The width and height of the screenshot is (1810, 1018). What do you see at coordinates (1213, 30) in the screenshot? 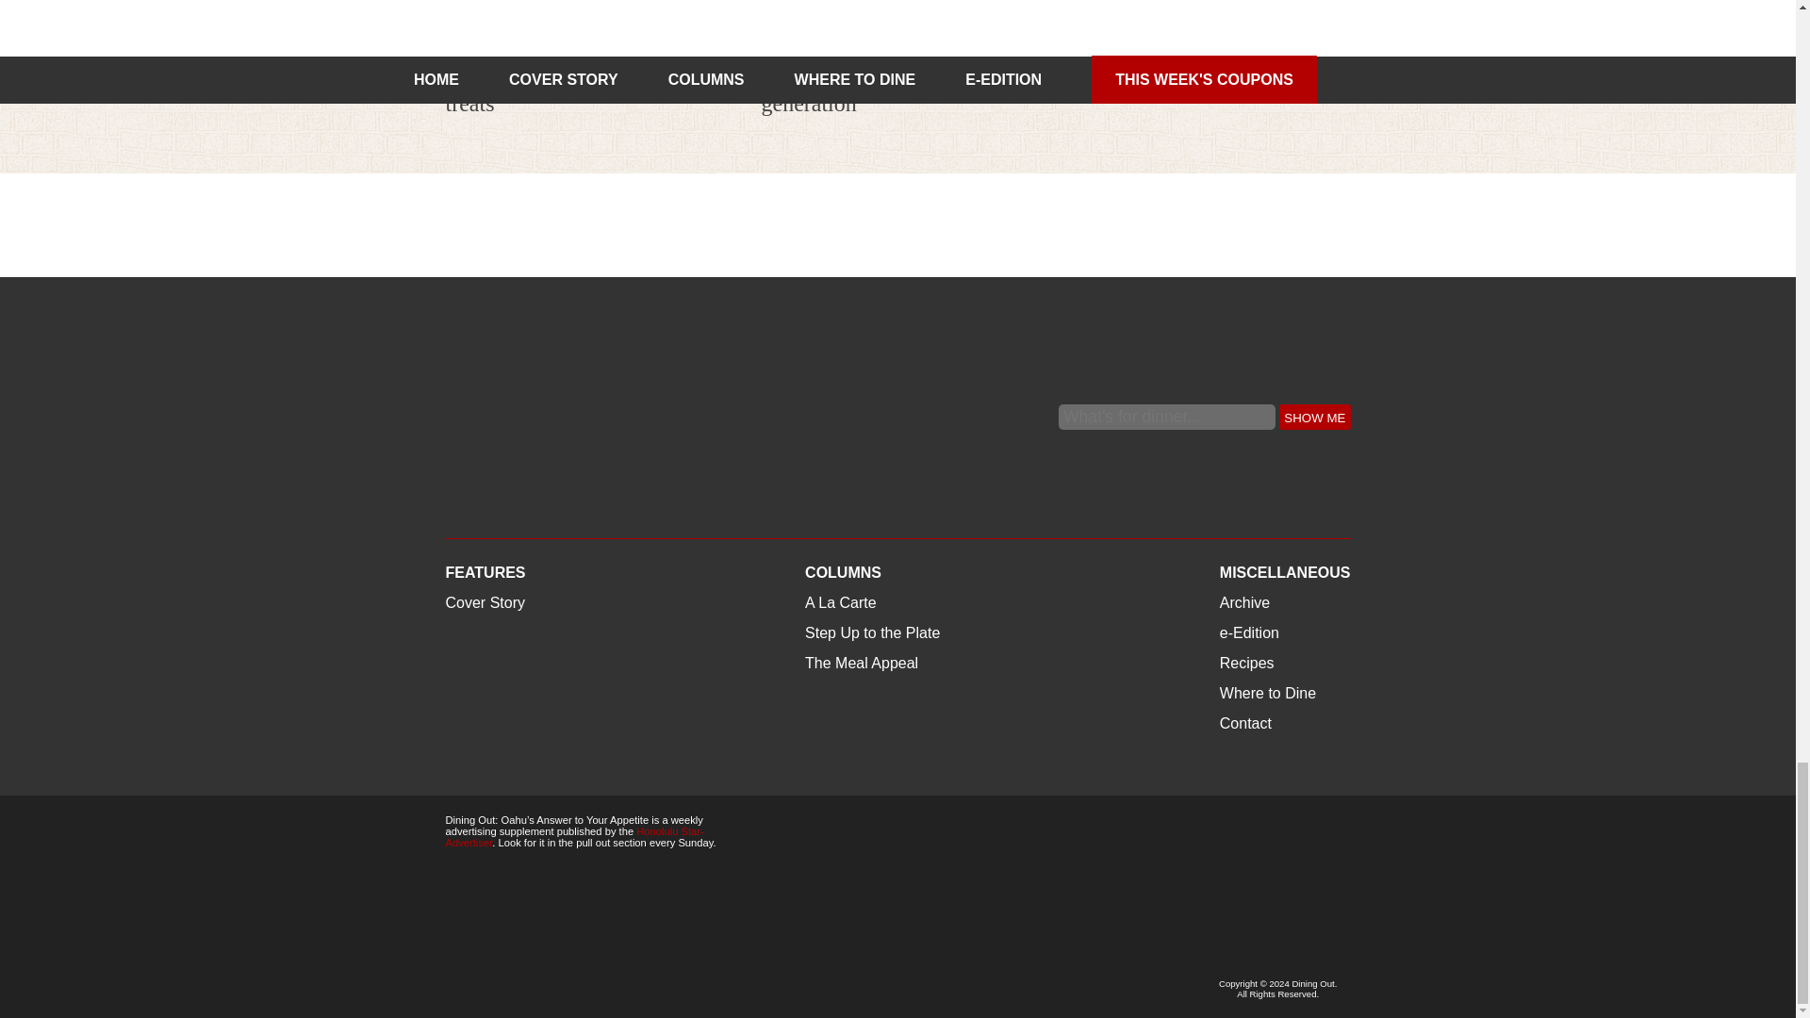
I see `Rice, Rice, Baby` at bounding box center [1213, 30].